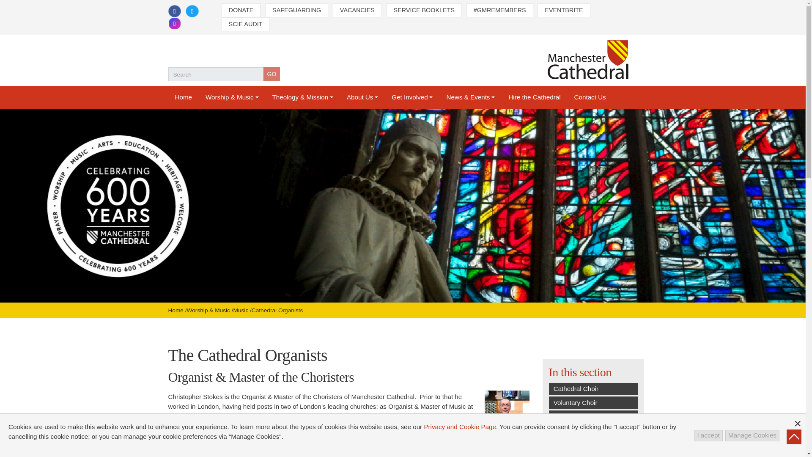 The width and height of the screenshot is (812, 457). What do you see at coordinates (245, 25) in the screenshot?
I see `SCIE audit` at bounding box center [245, 25].